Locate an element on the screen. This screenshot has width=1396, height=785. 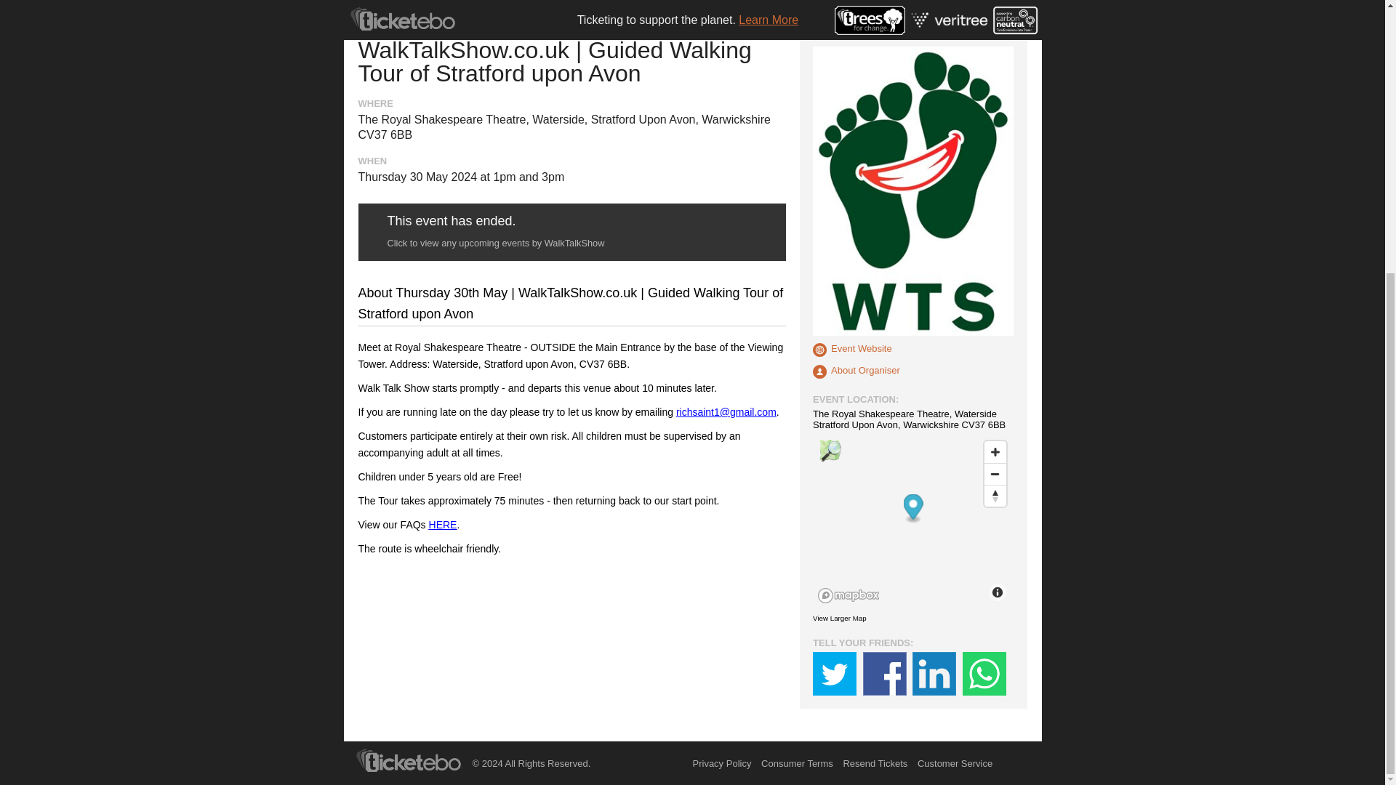
Whatsapp is located at coordinates (984, 673).